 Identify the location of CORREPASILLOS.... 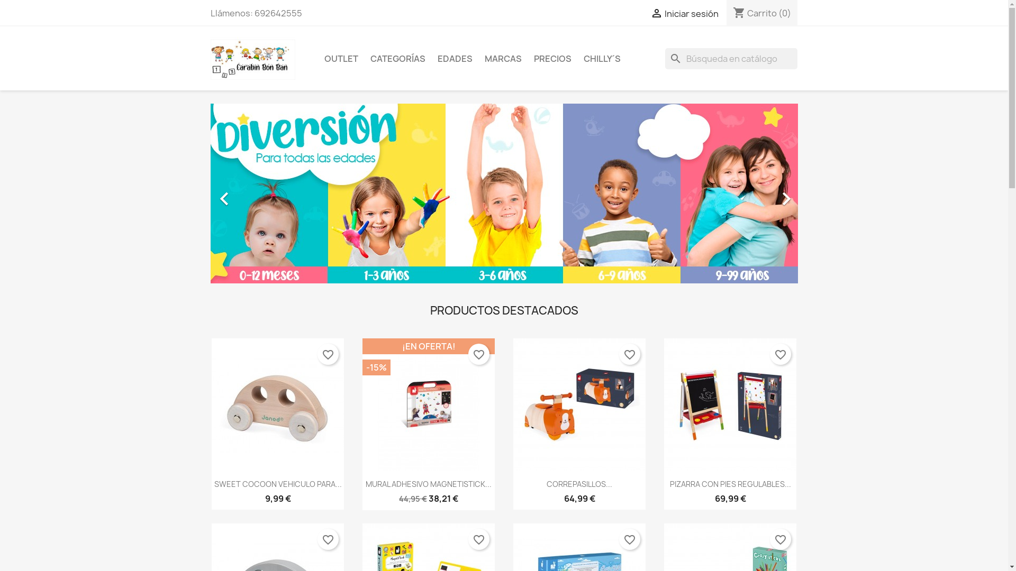
(579, 484).